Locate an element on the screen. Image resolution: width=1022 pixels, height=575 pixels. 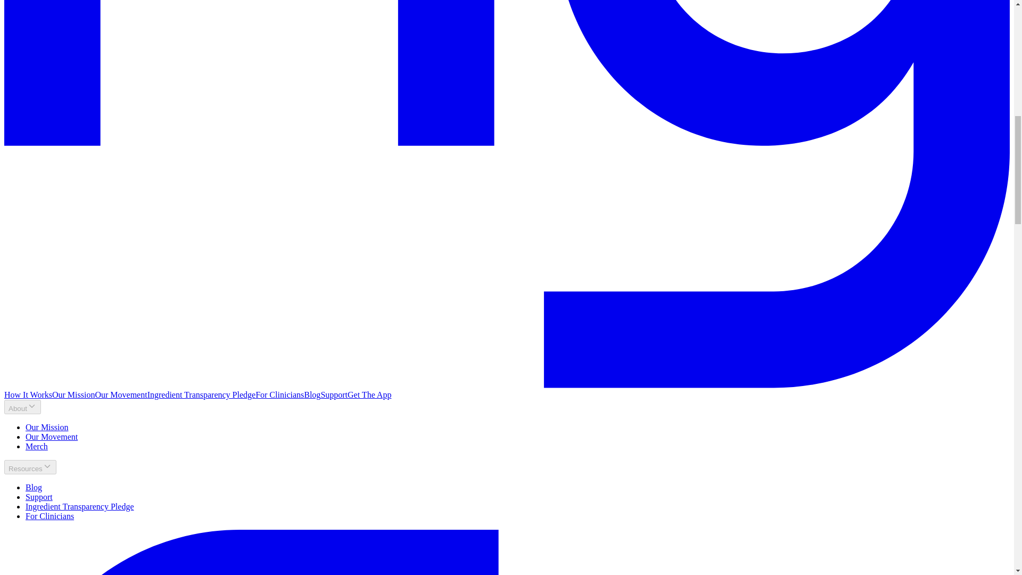
Support is located at coordinates (39, 496).